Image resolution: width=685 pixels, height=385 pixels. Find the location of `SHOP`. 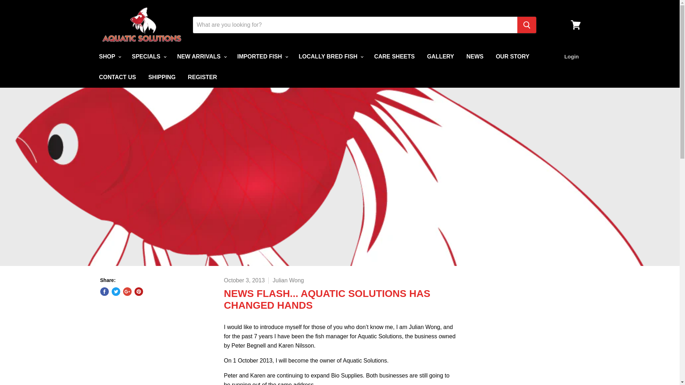

SHOP is located at coordinates (109, 57).